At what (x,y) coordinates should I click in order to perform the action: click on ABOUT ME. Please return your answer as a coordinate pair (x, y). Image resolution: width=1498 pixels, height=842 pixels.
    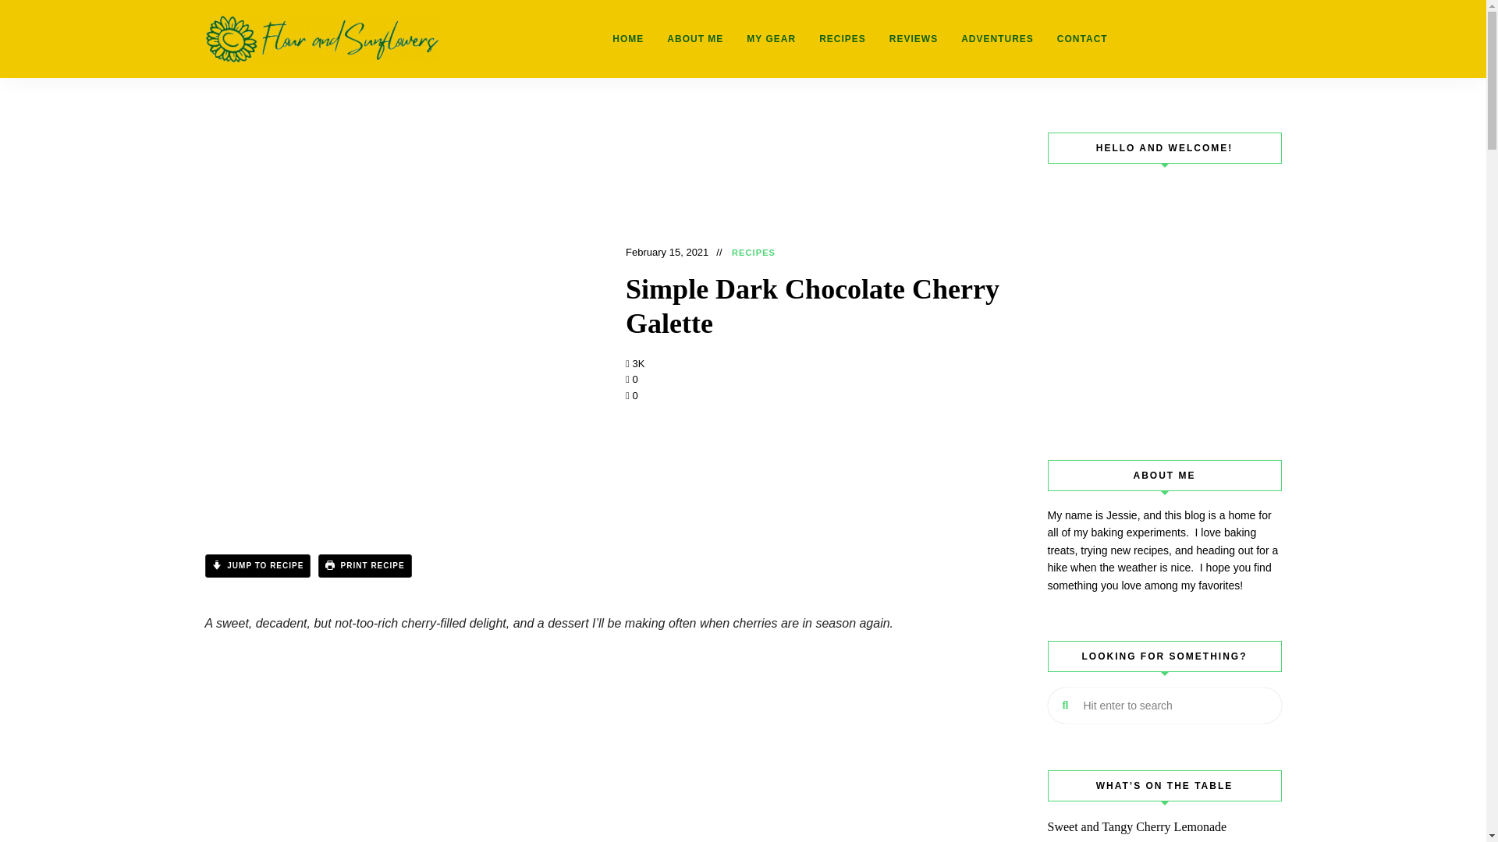
    Looking at the image, I should click on (695, 39).